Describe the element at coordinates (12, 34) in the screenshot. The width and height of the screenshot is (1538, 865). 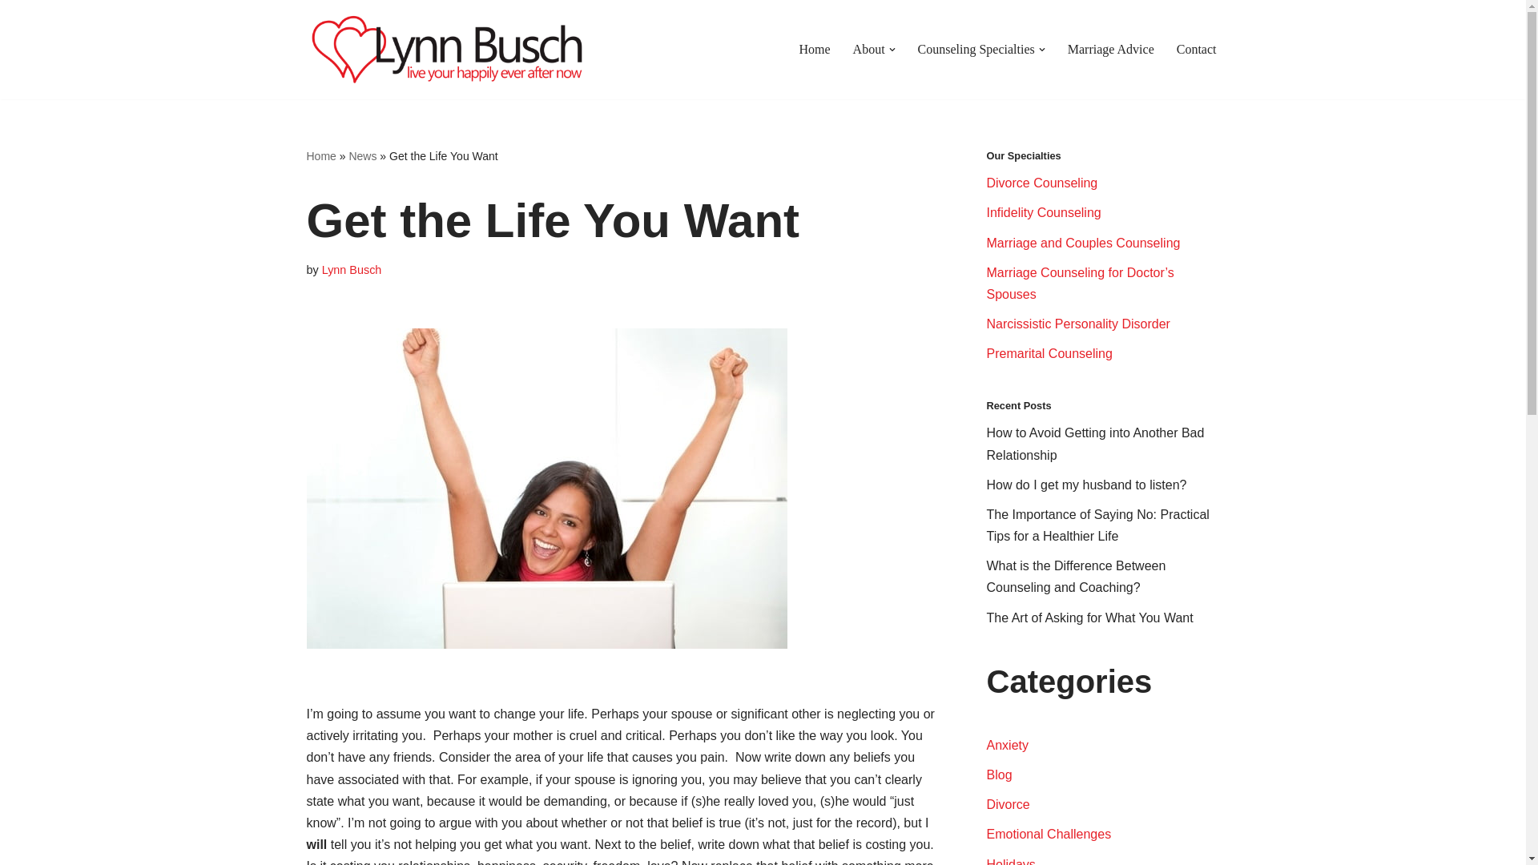
I see `Skip to content` at that location.